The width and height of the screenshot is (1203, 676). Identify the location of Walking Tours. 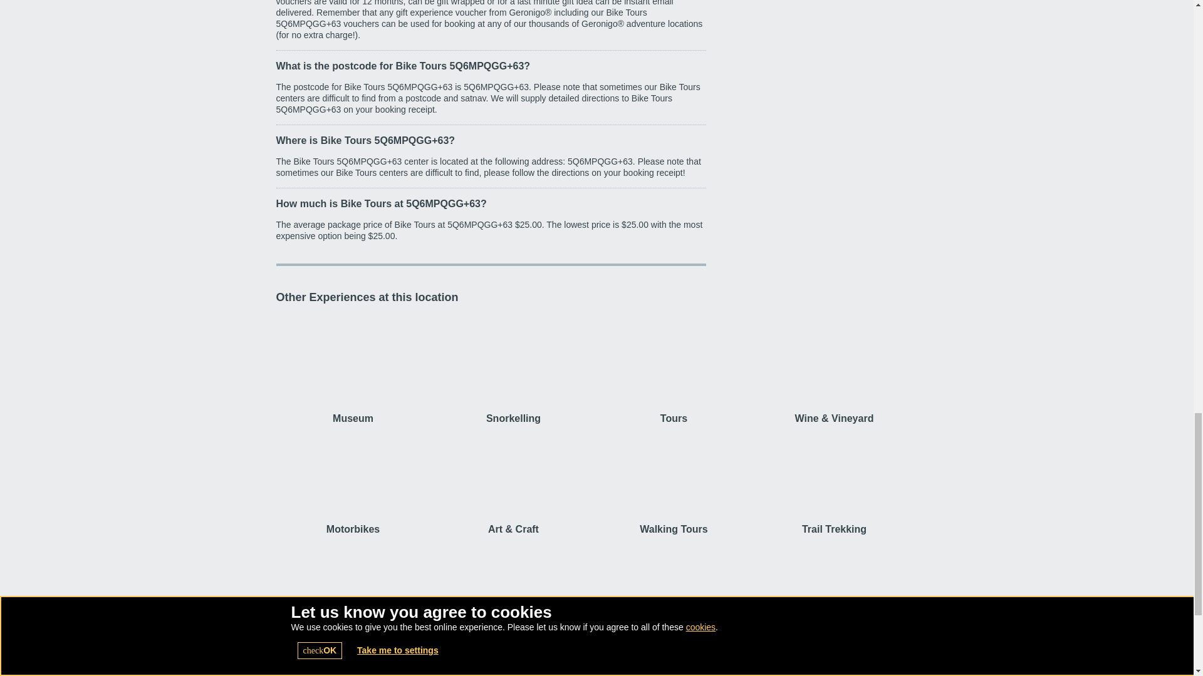
(674, 479).